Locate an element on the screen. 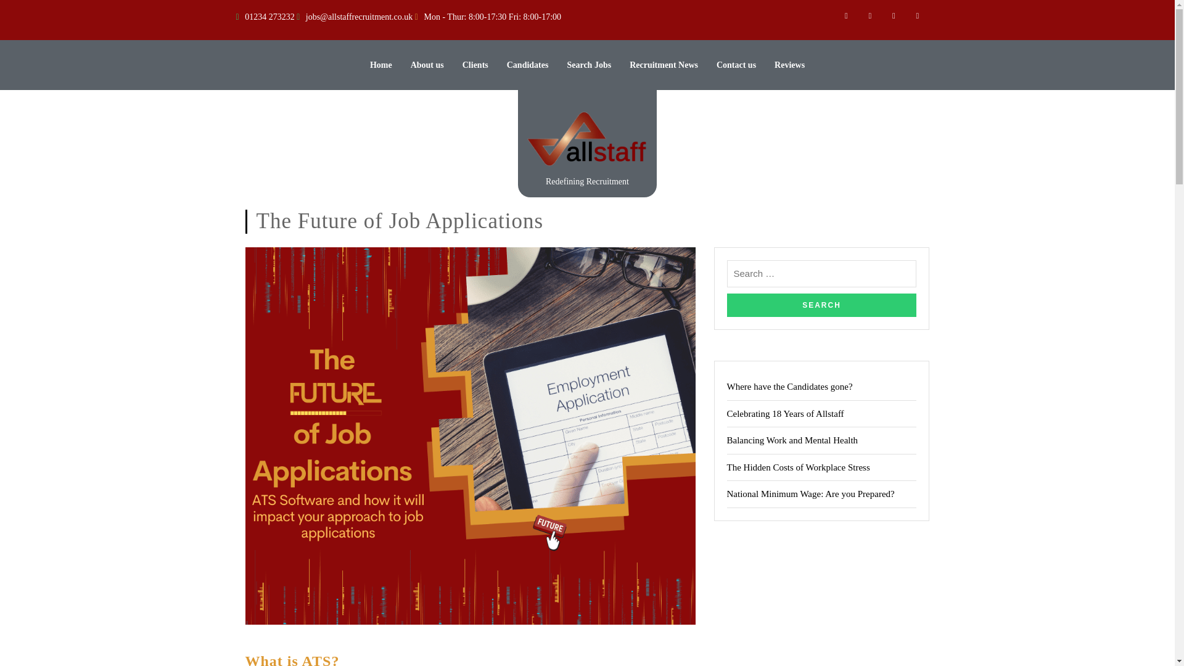 Image resolution: width=1184 pixels, height=666 pixels. Candidates is located at coordinates (528, 65).